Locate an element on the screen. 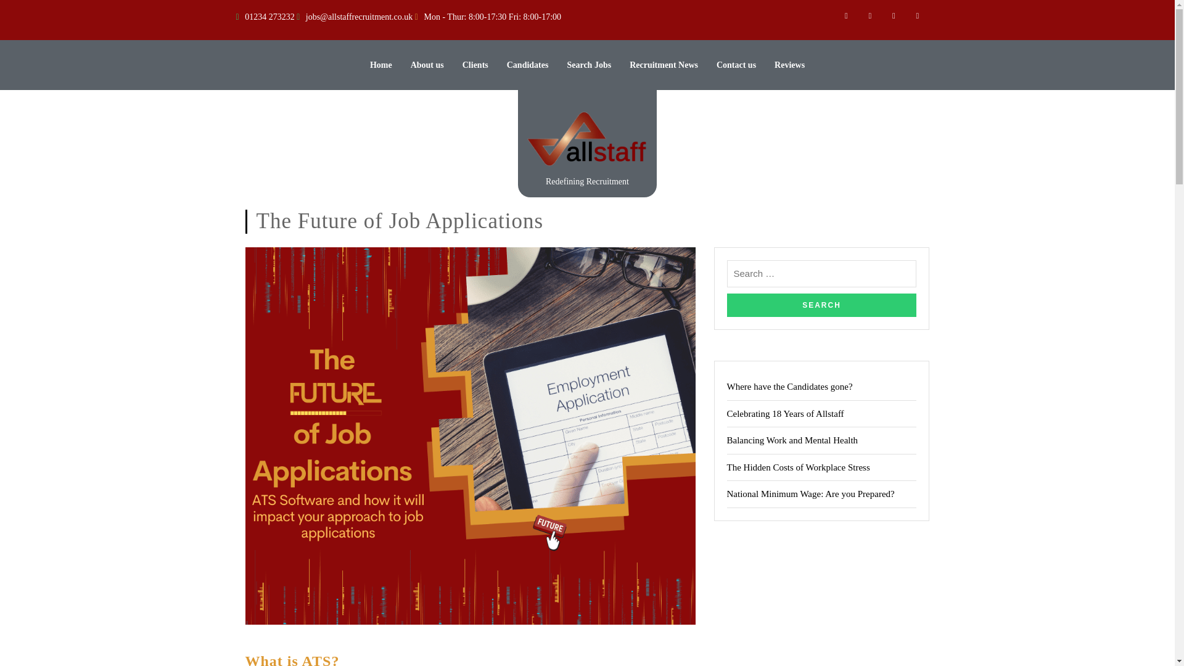 Image resolution: width=1184 pixels, height=666 pixels. Candidates is located at coordinates (528, 65).